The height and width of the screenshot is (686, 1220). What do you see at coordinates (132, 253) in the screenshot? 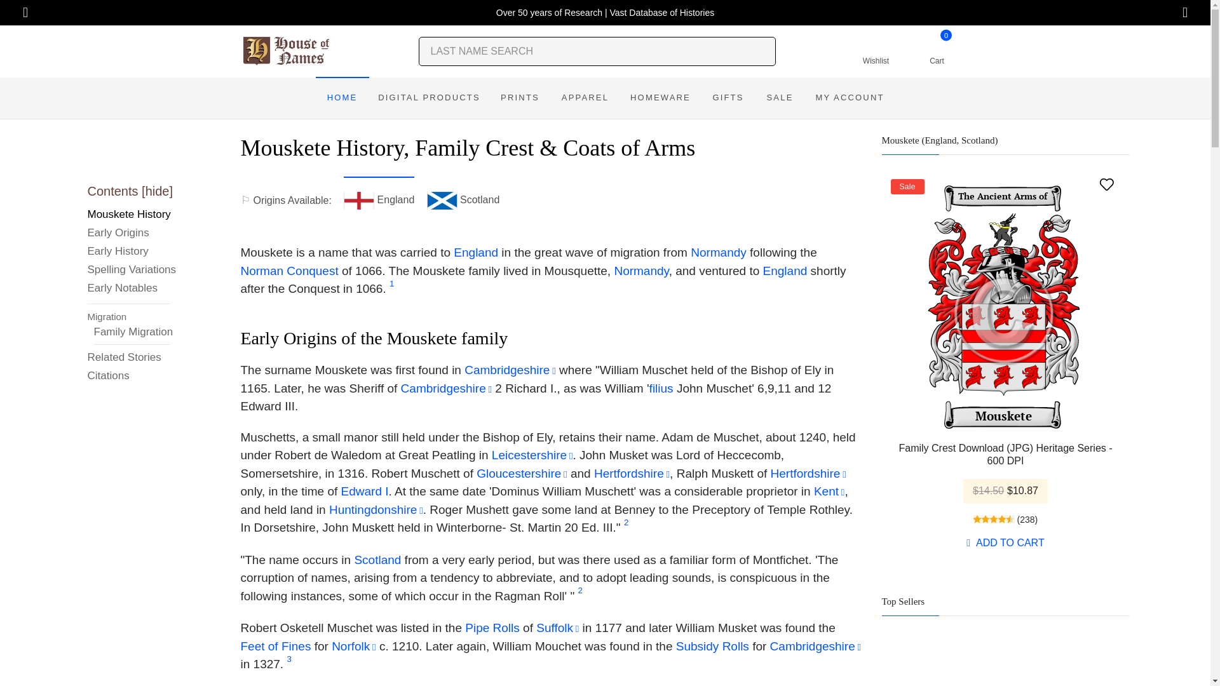
I see `Early History` at bounding box center [132, 253].